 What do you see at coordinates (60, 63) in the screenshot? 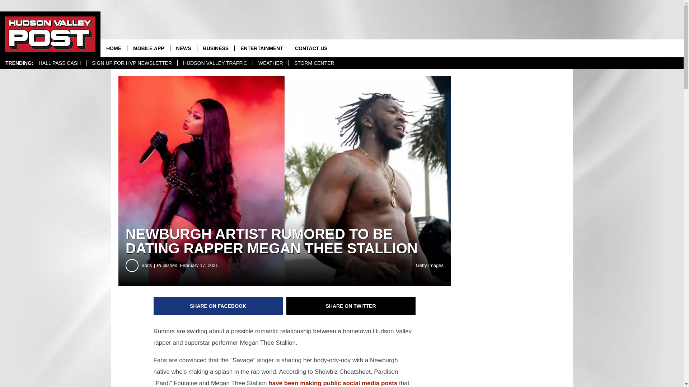
I see `HALL PASS CASH` at bounding box center [60, 63].